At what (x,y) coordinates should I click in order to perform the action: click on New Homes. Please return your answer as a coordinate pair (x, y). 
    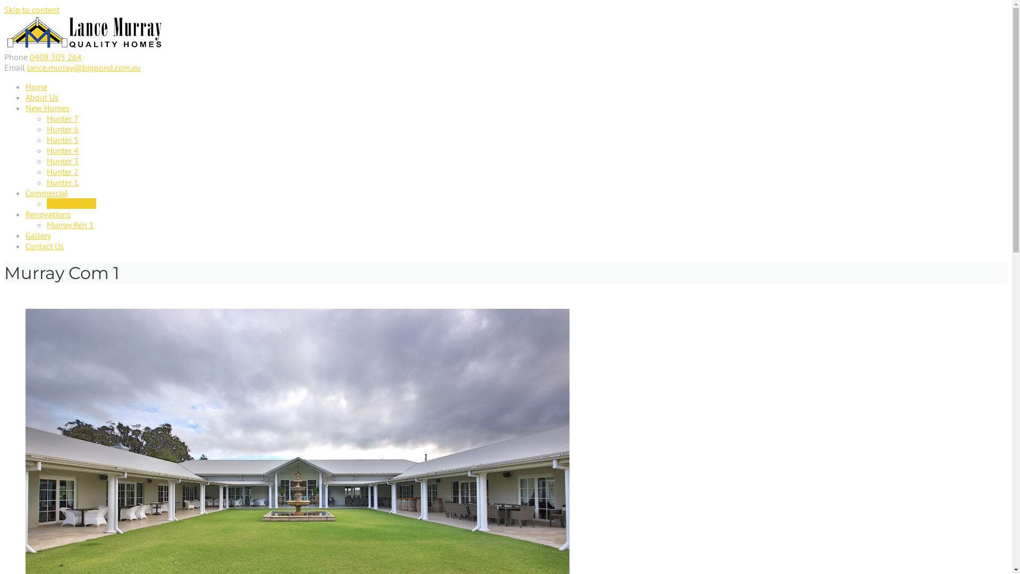
    Looking at the image, I should click on (48, 108).